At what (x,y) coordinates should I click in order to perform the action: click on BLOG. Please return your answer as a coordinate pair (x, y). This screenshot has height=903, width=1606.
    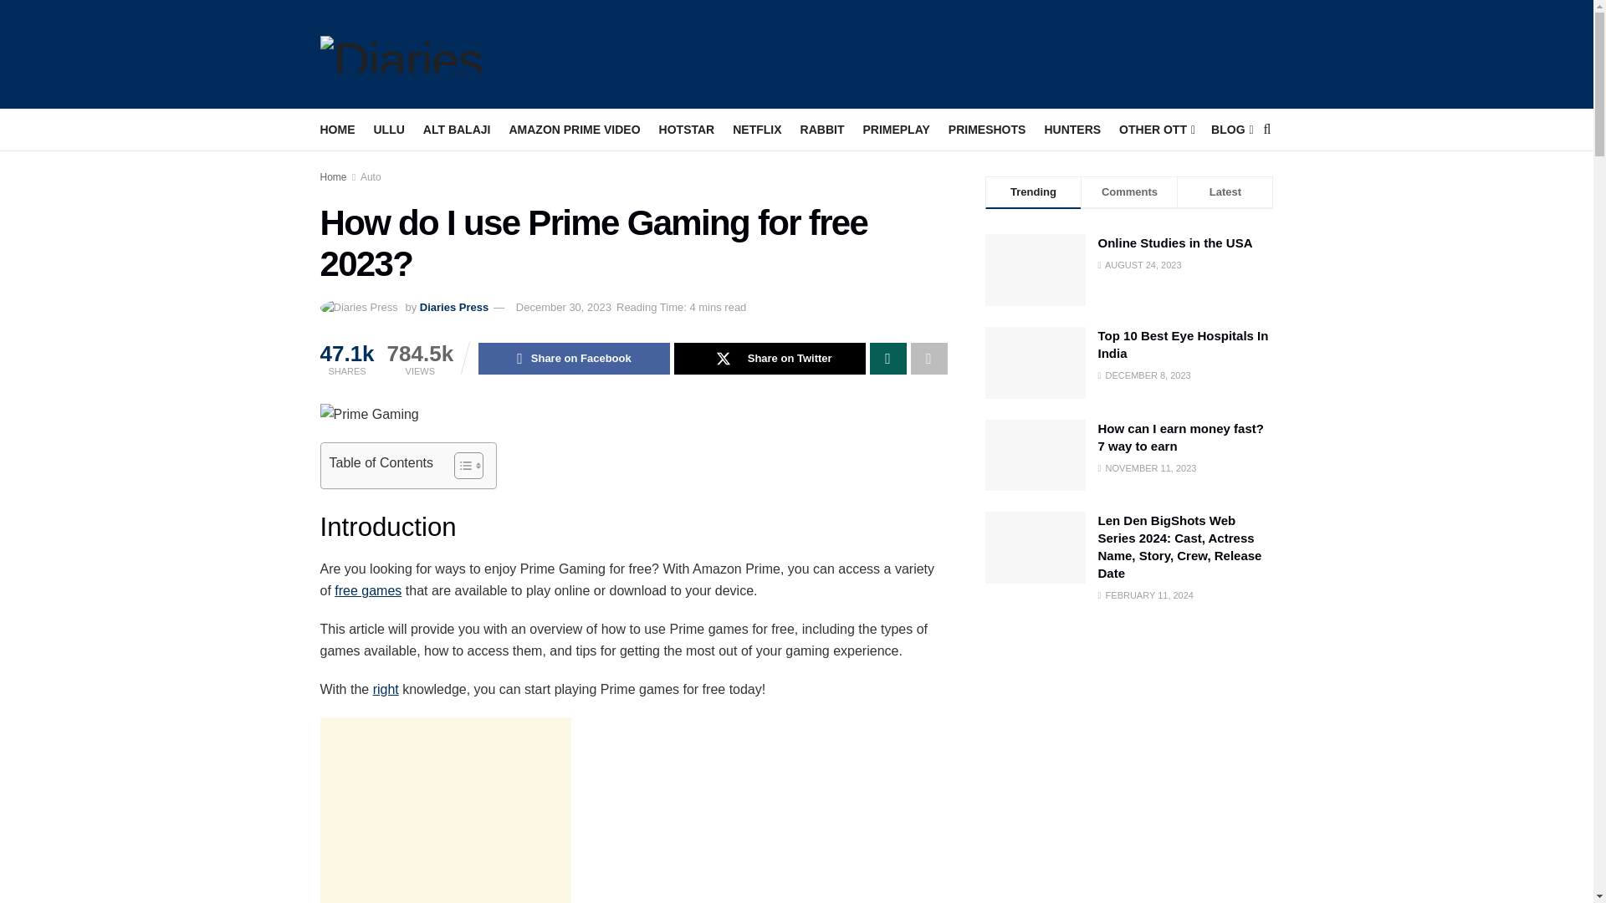
    Looking at the image, I should click on (1230, 129).